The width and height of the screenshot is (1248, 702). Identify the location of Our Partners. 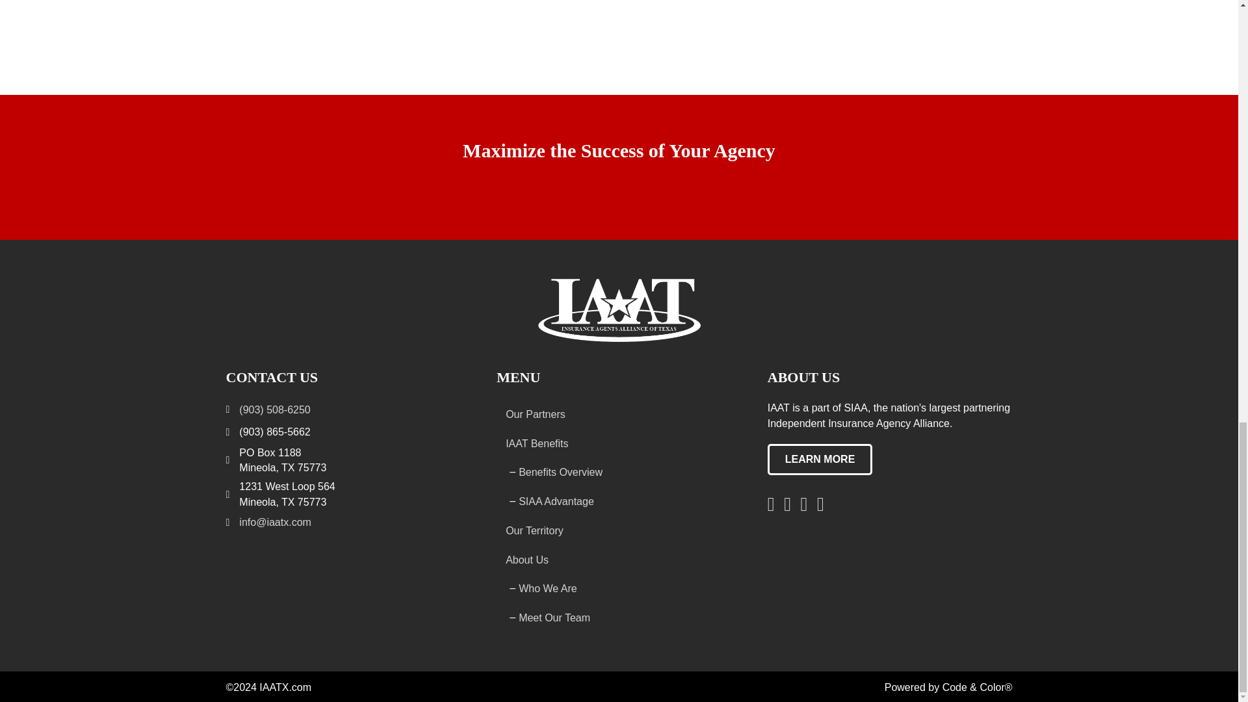
(619, 414).